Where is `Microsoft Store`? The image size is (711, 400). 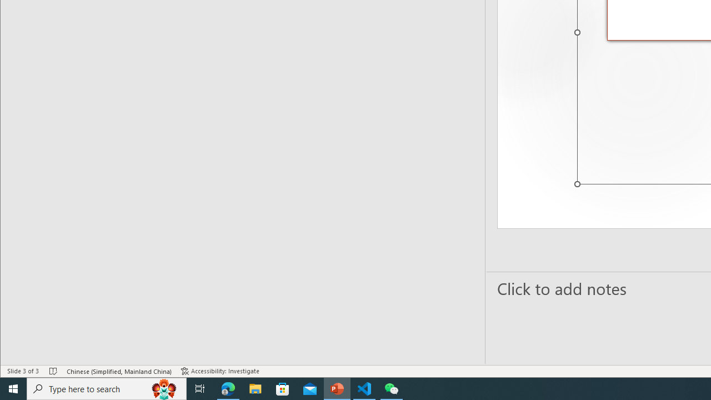 Microsoft Store is located at coordinates (283, 389).